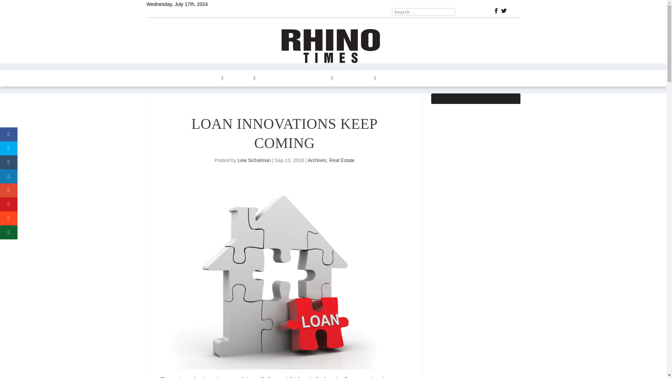 This screenshot has height=378, width=672. Describe the element at coordinates (254, 160) in the screenshot. I see `Posts by Lew Sichelman` at that location.